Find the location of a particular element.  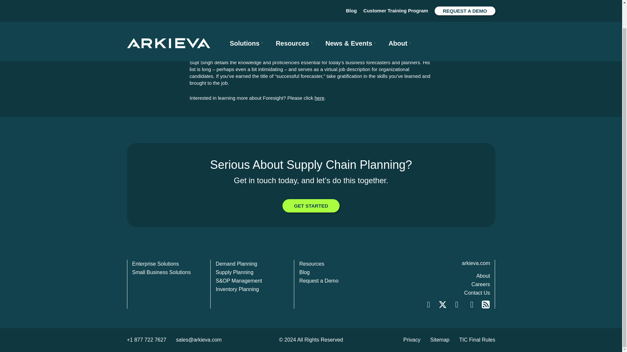

Solutions is located at coordinates (246, 17).